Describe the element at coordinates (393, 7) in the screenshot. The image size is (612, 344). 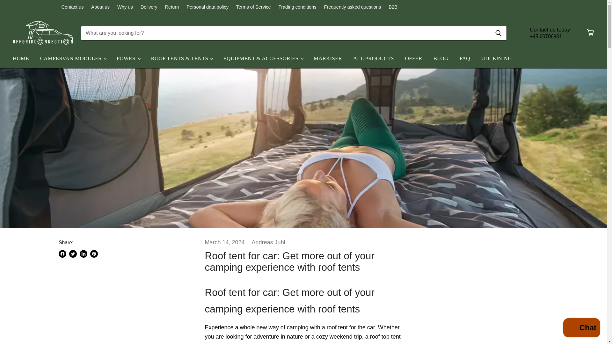
I see `B2B` at that location.